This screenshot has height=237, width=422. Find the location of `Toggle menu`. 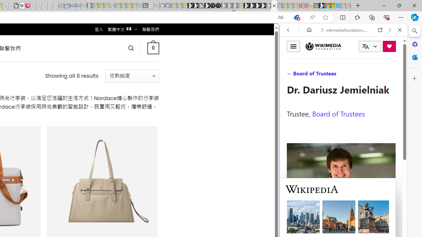

Toggle menu is located at coordinates (293, 46).